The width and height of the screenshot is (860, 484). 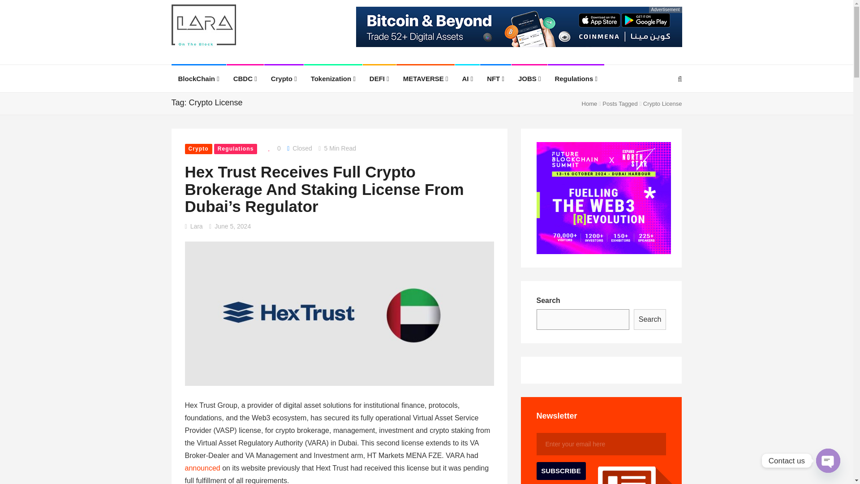 I want to click on Crypto, so click(x=284, y=79).